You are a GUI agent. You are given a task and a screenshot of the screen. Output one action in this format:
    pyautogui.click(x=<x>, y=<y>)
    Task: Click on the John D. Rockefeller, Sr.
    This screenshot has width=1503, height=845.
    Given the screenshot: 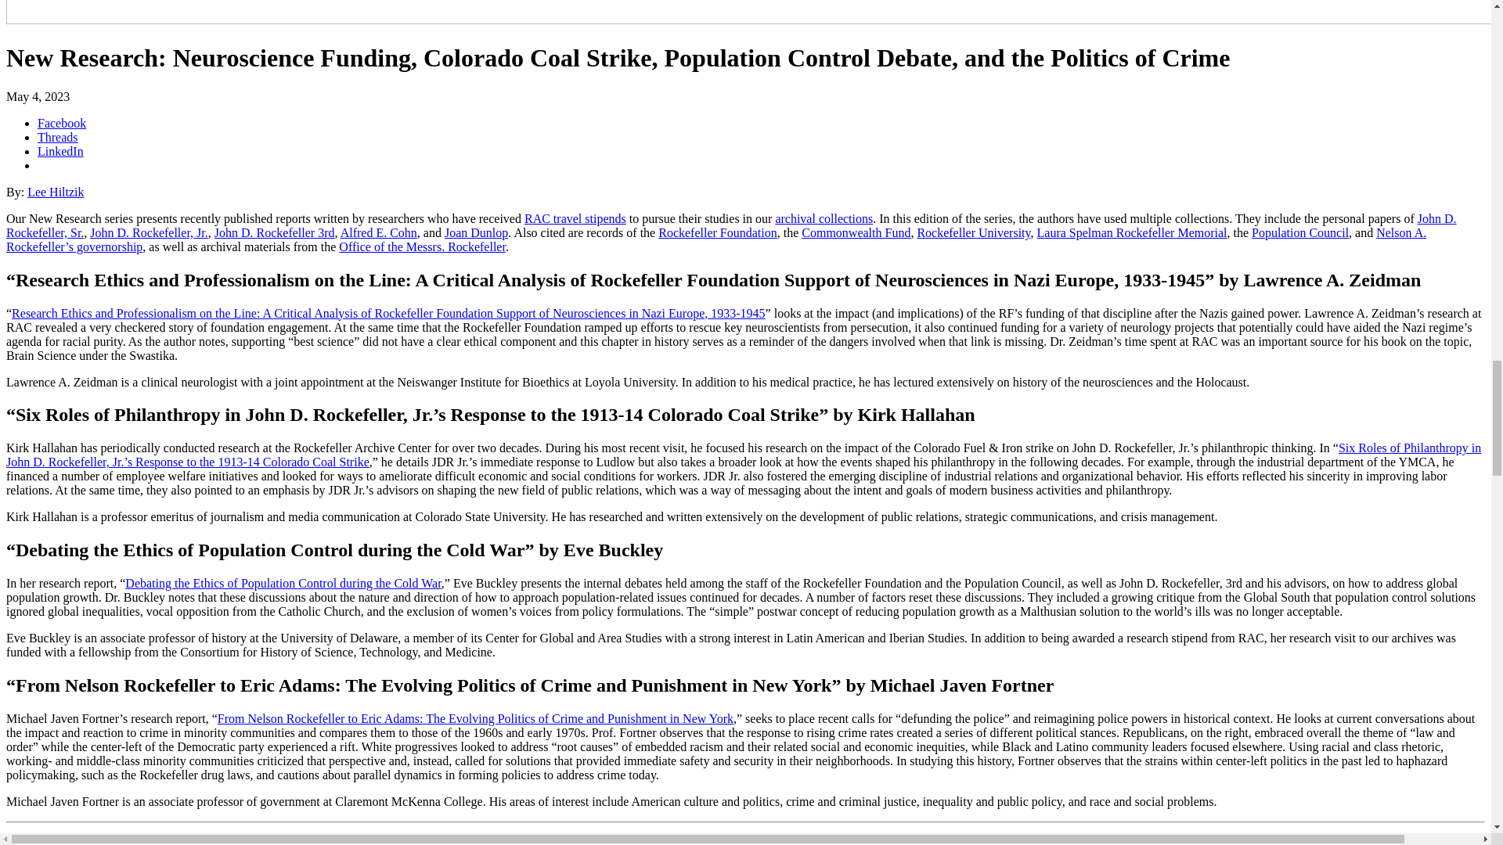 What is the action you would take?
    pyautogui.click(x=731, y=225)
    